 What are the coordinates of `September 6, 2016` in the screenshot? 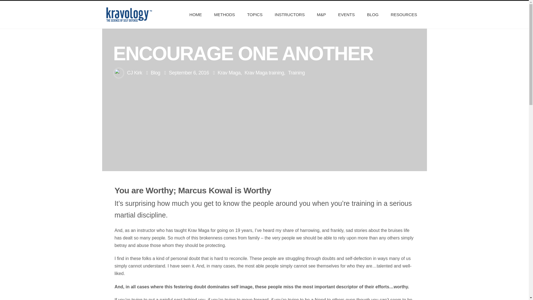 It's located at (189, 73).